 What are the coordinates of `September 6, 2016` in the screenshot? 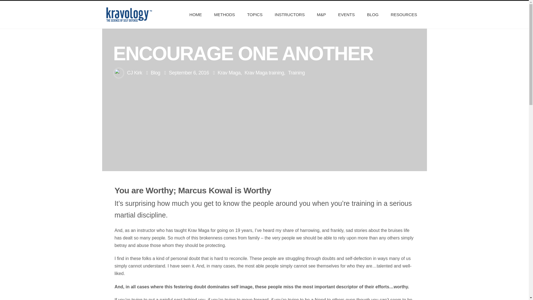 It's located at (189, 73).